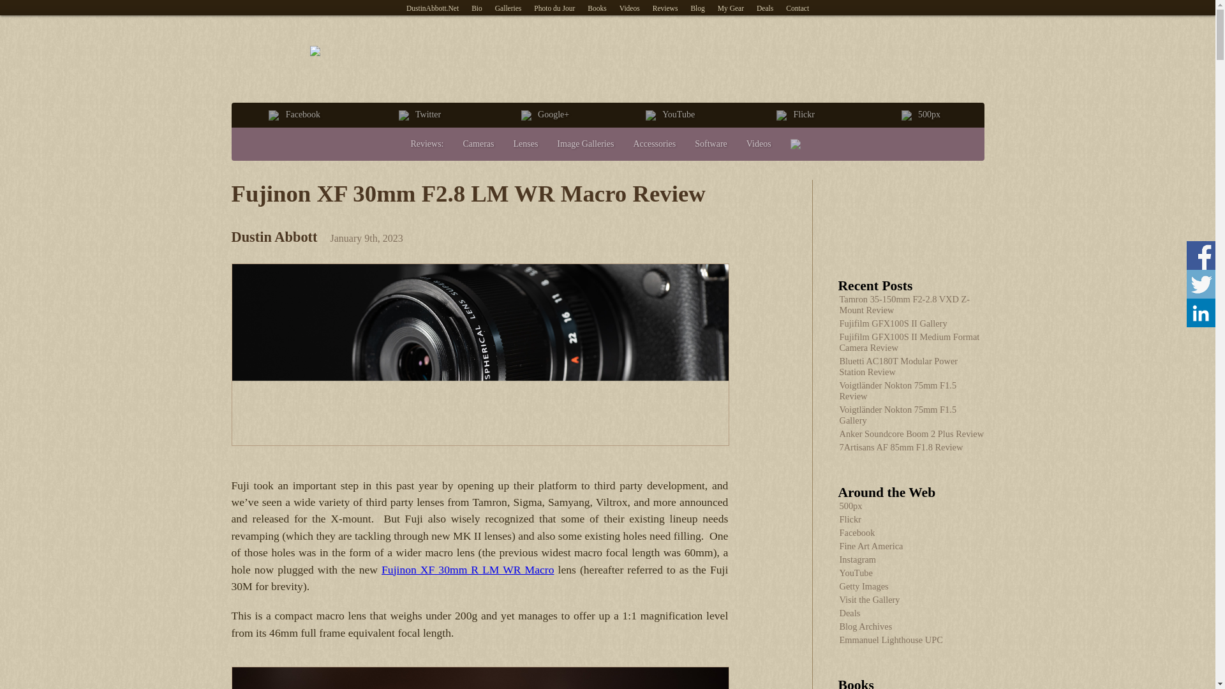 Image resolution: width=1225 pixels, height=689 pixels. I want to click on Reviews, so click(665, 8).